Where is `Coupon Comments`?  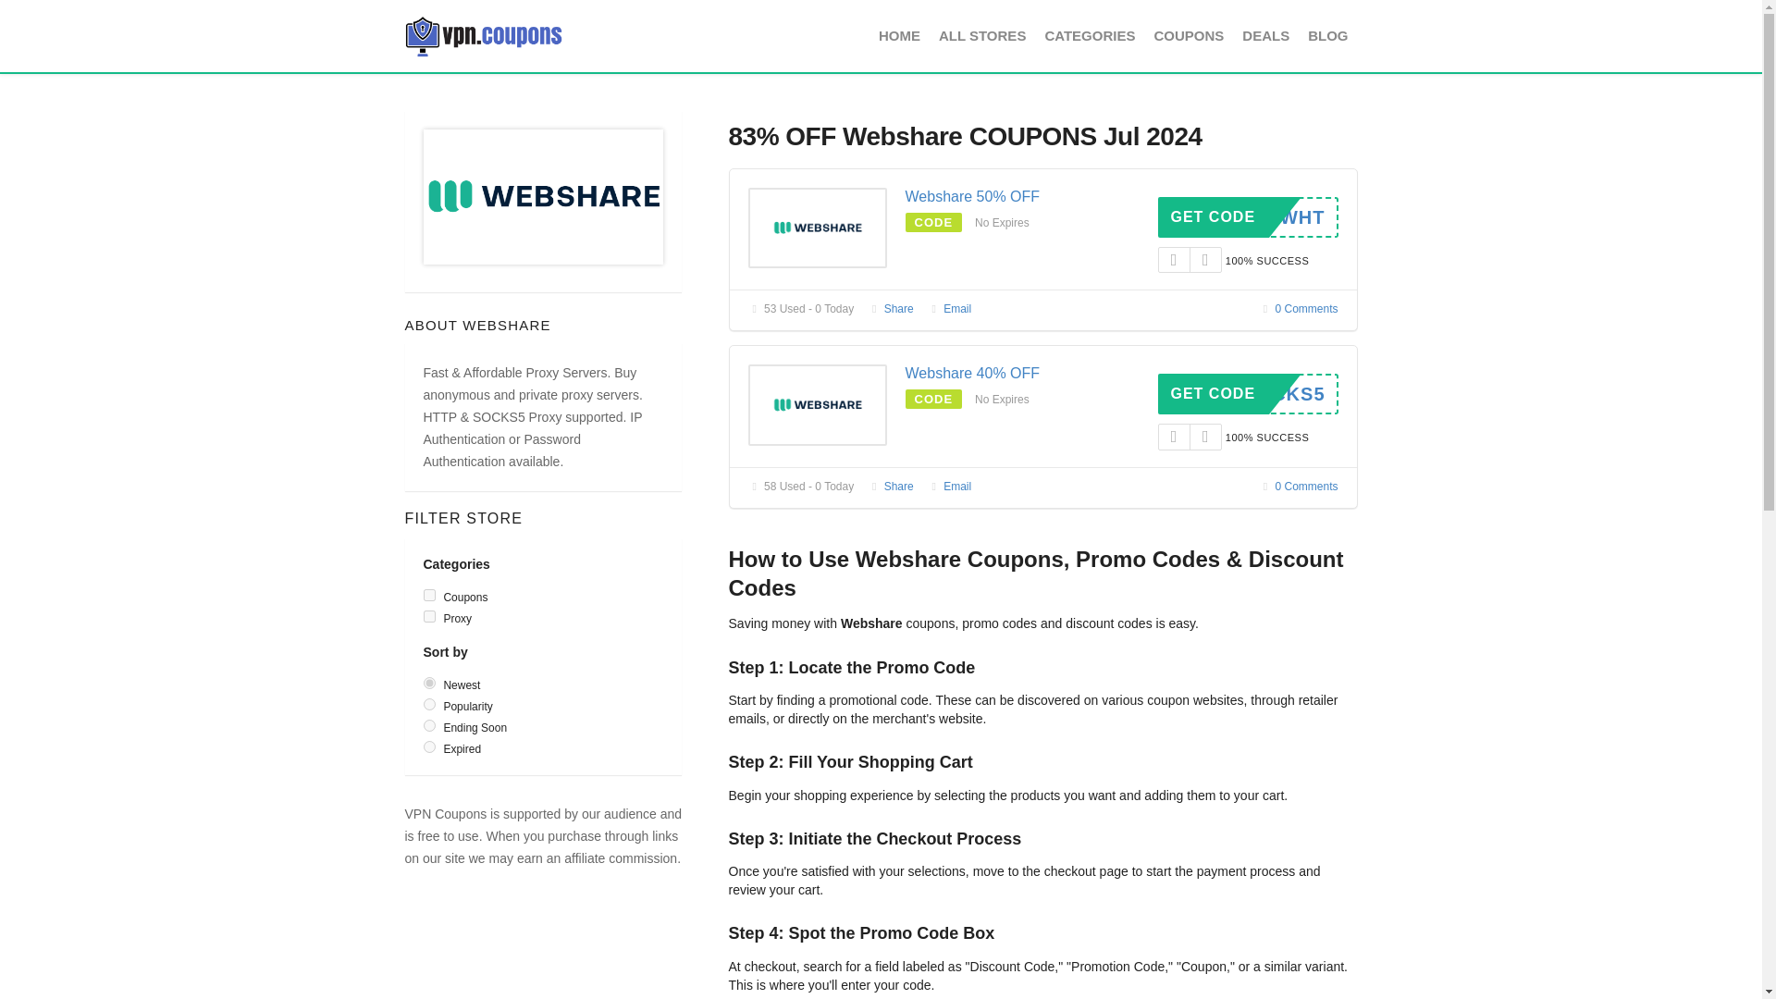 Coupon Comments is located at coordinates (1299, 487).